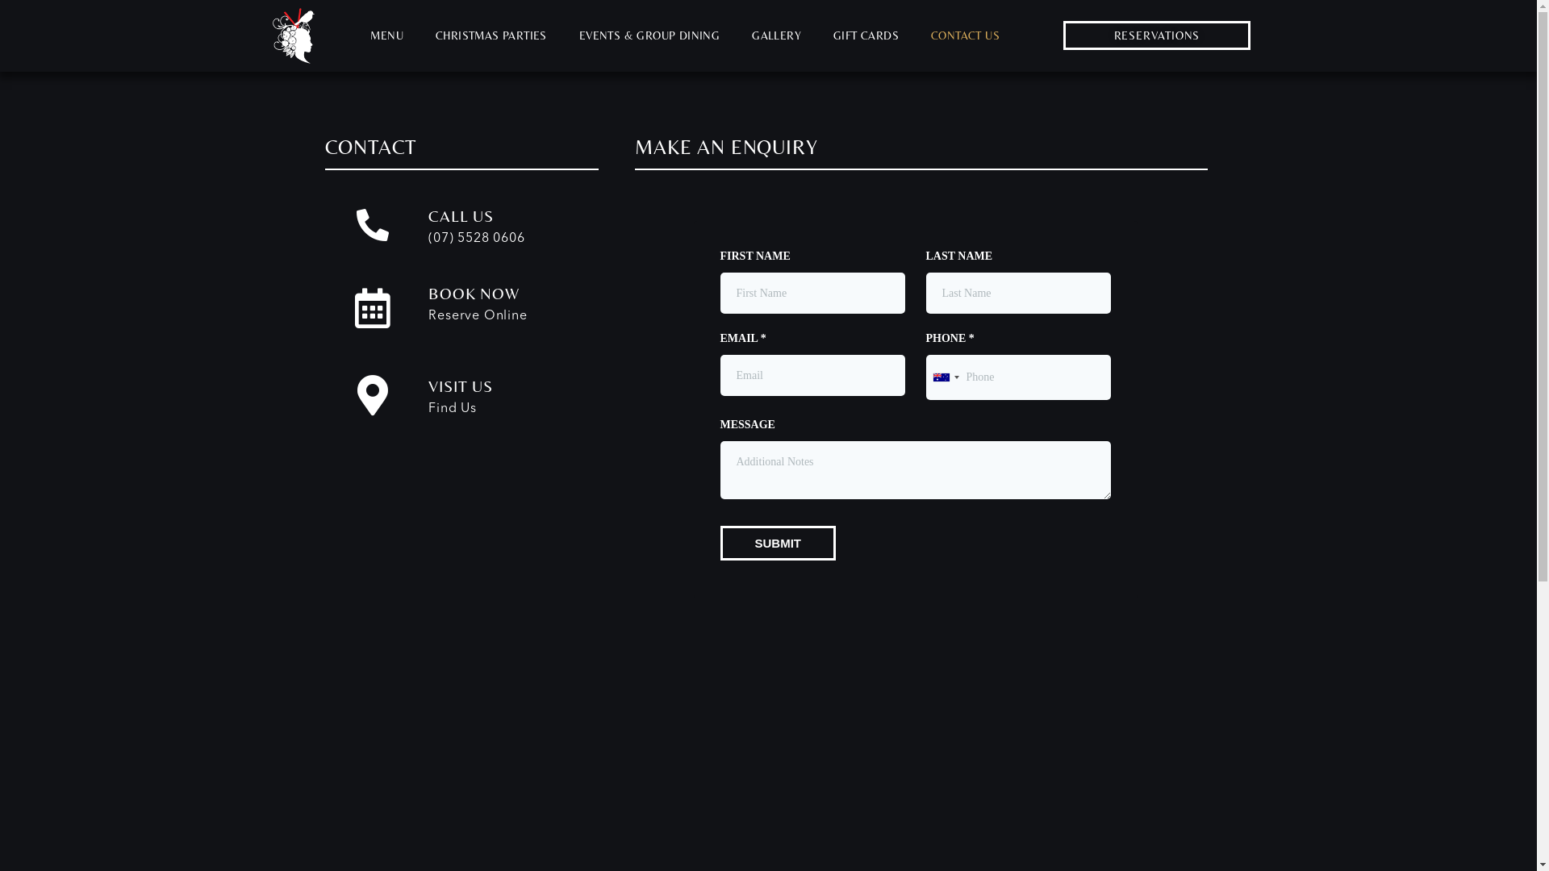 The width and height of the screenshot is (1549, 871). What do you see at coordinates (1157, 35) in the screenshot?
I see `RESERVATIONS` at bounding box center [1157, 35].